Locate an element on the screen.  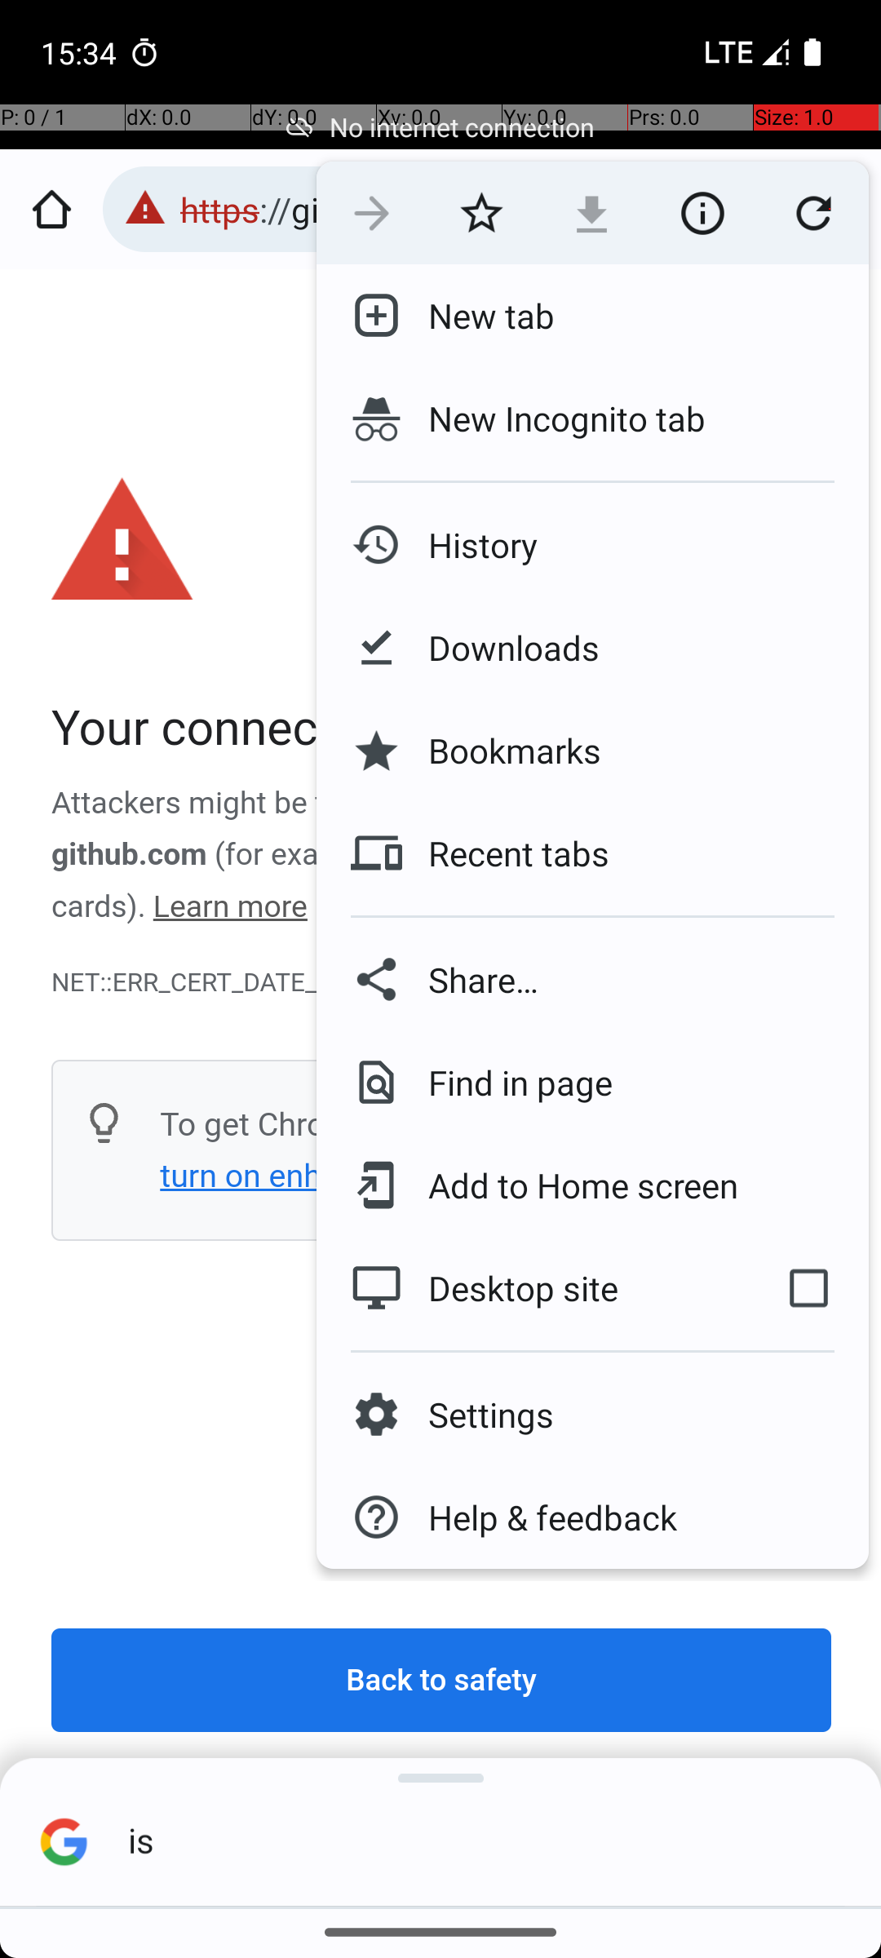
Bookmark is located at coordinates (481, 213).